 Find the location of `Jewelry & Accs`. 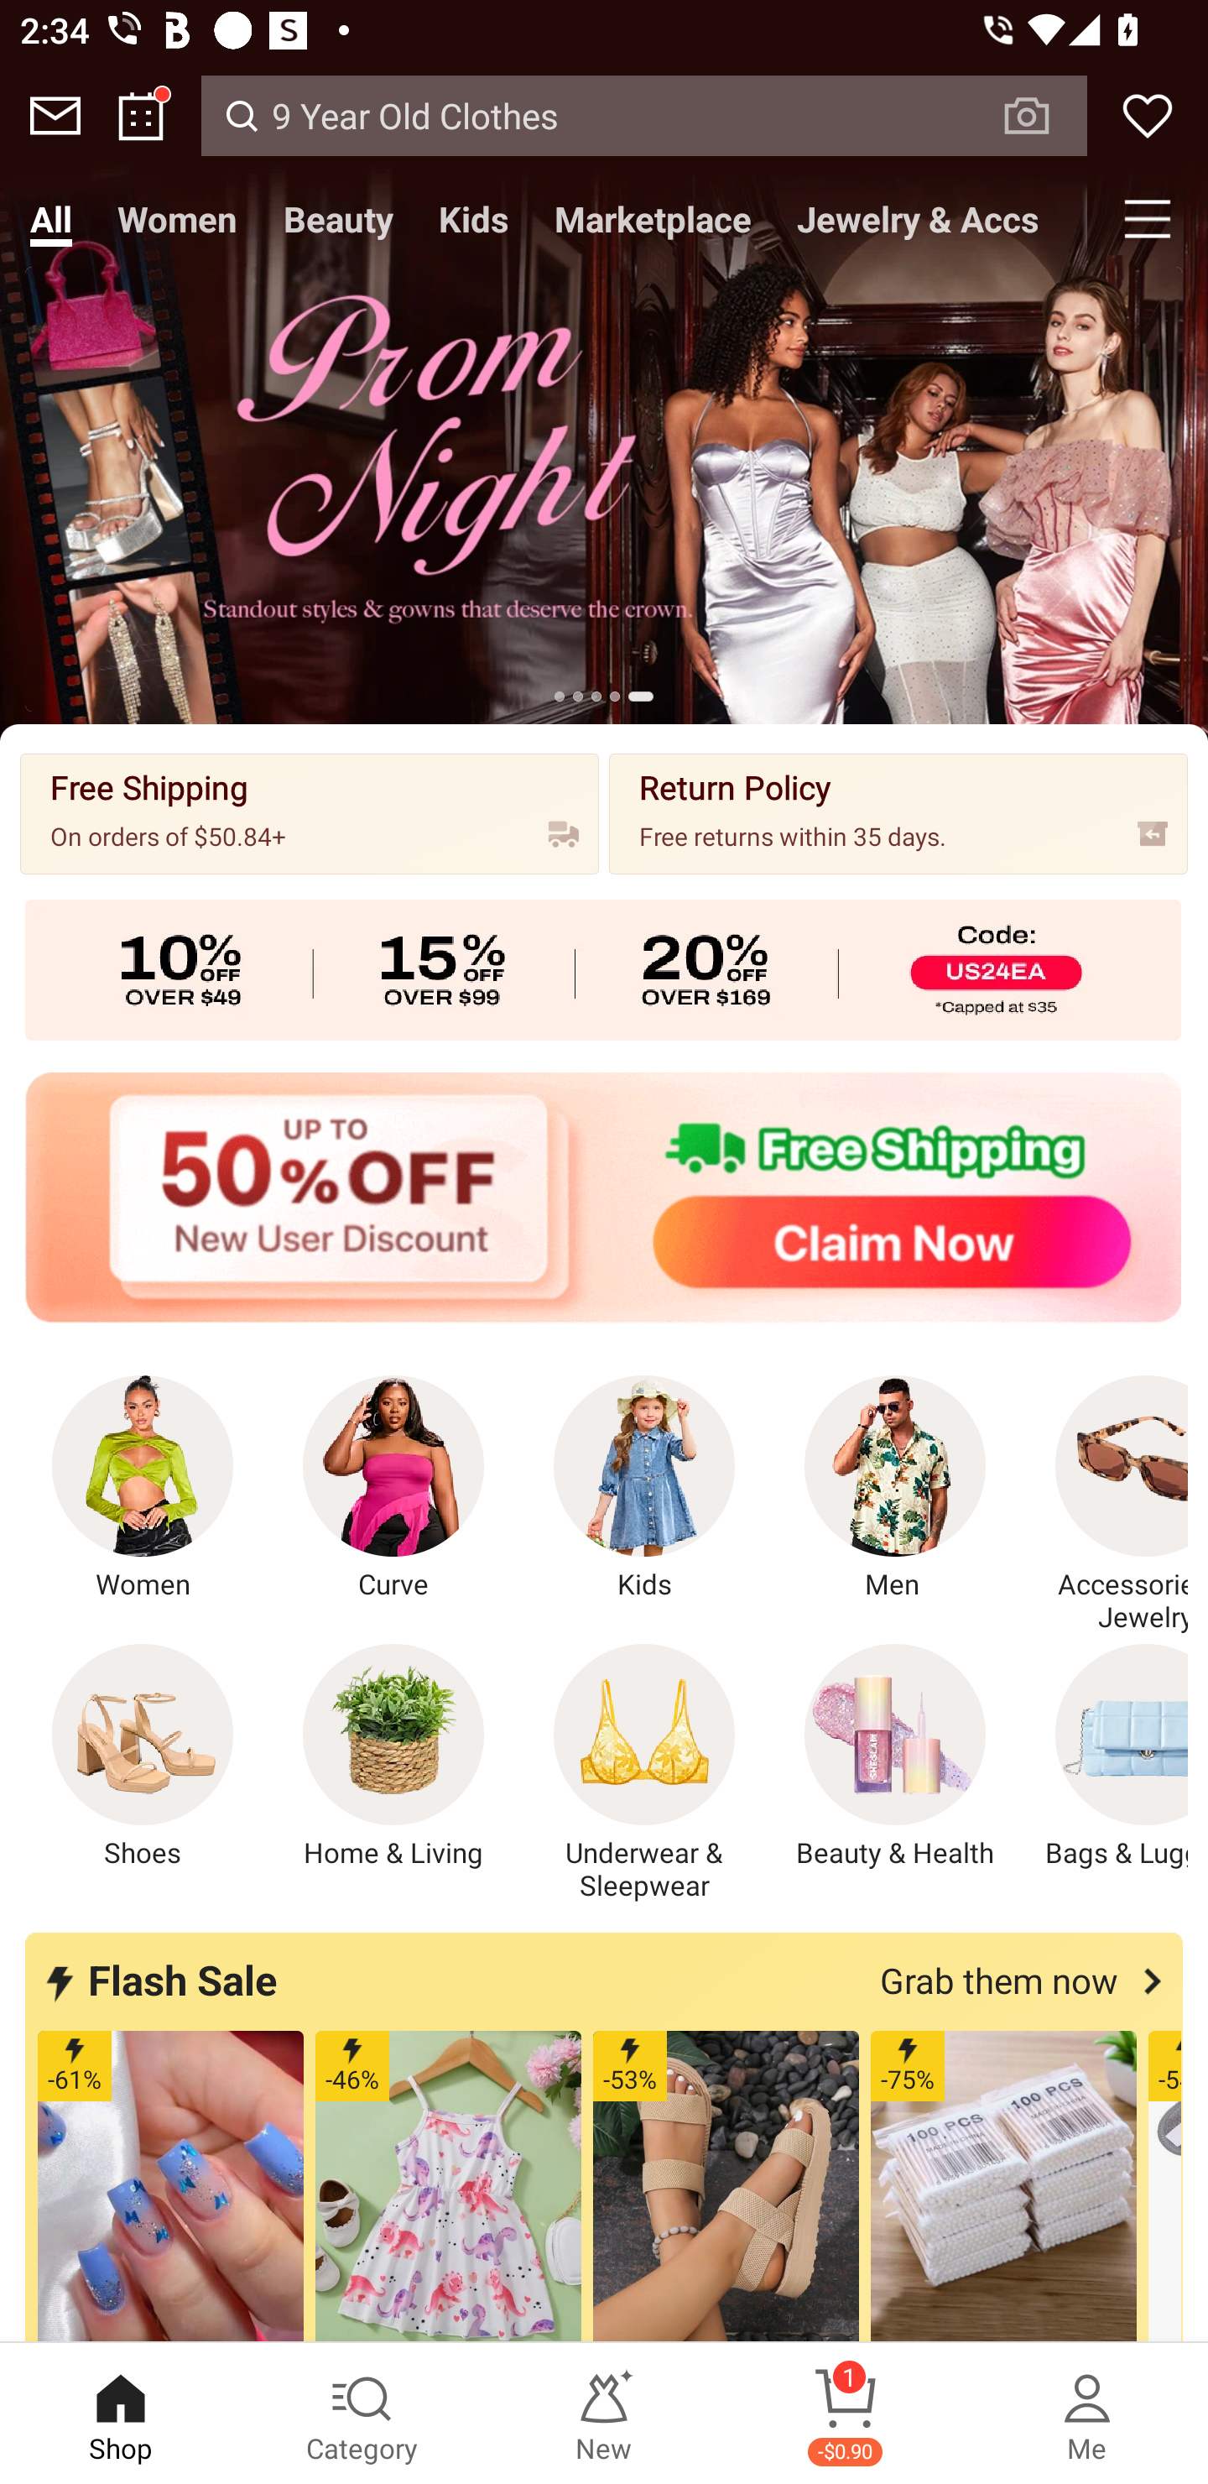

Jewelry & Accs is located at coordinates (919, 218).